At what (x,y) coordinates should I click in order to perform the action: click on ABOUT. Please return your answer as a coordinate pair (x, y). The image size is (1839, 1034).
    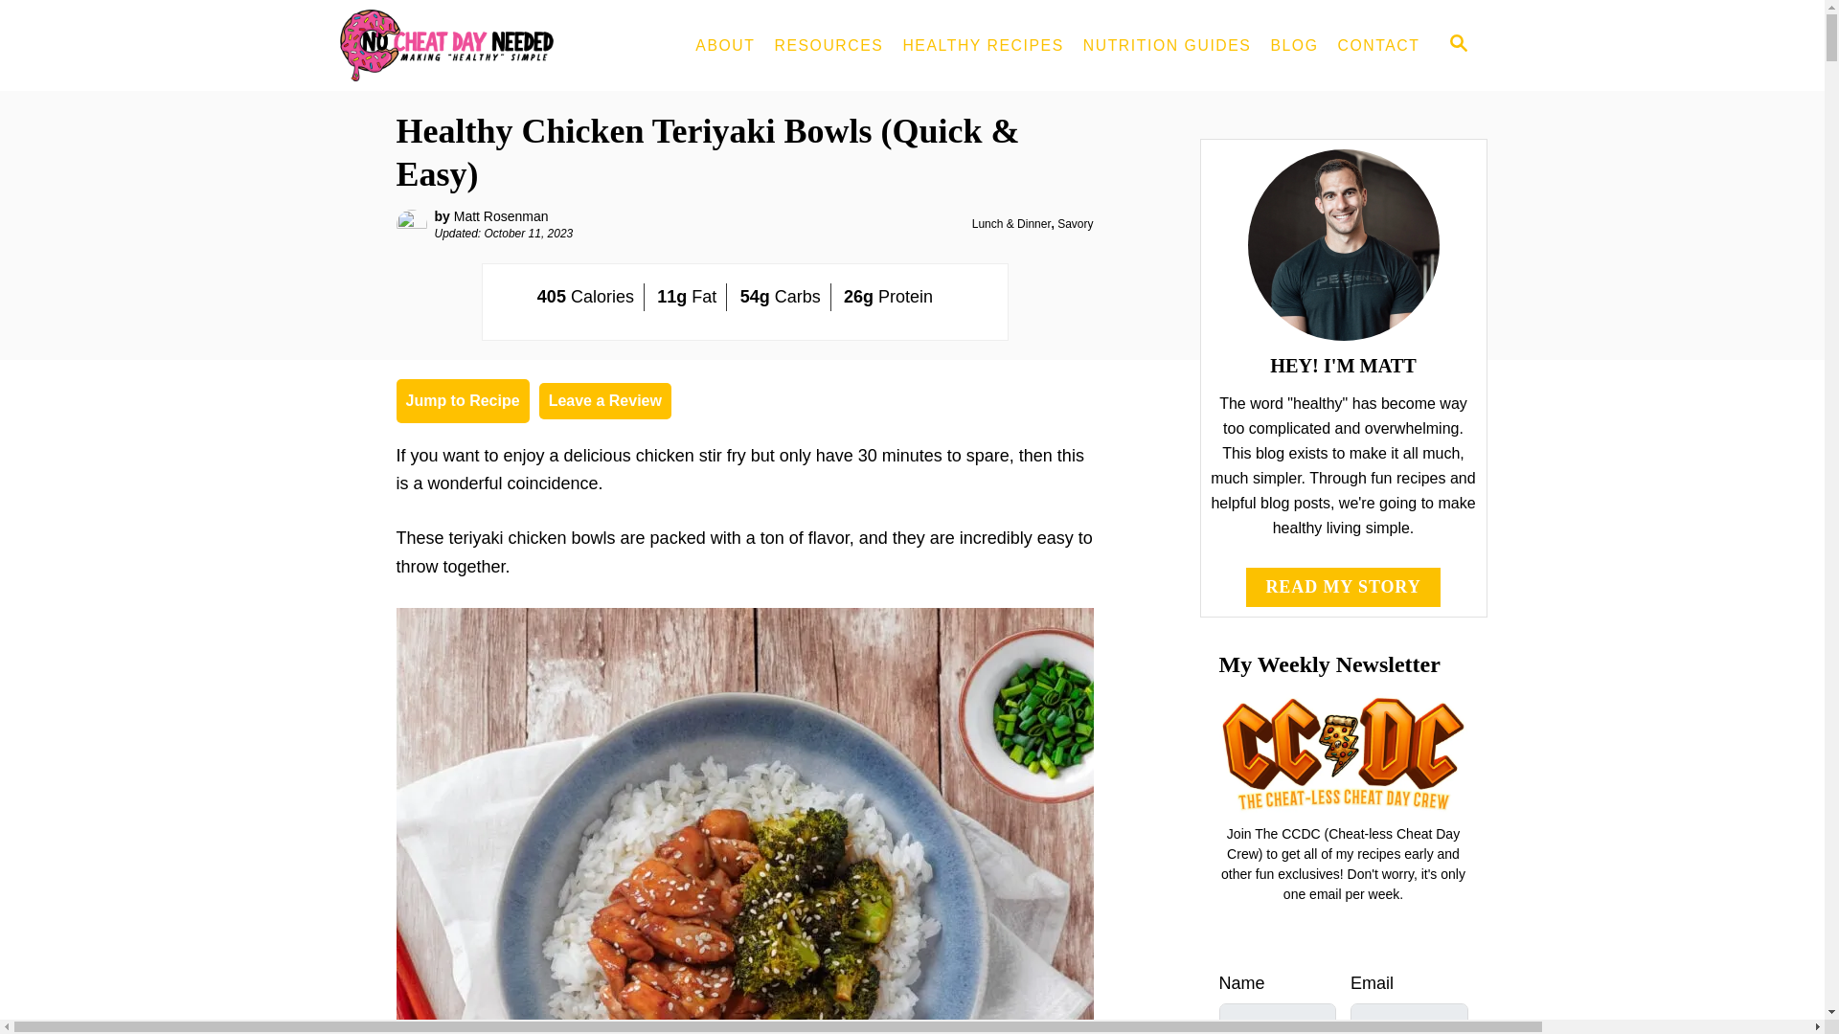
    Looking at the image, I should click on (725, 46).